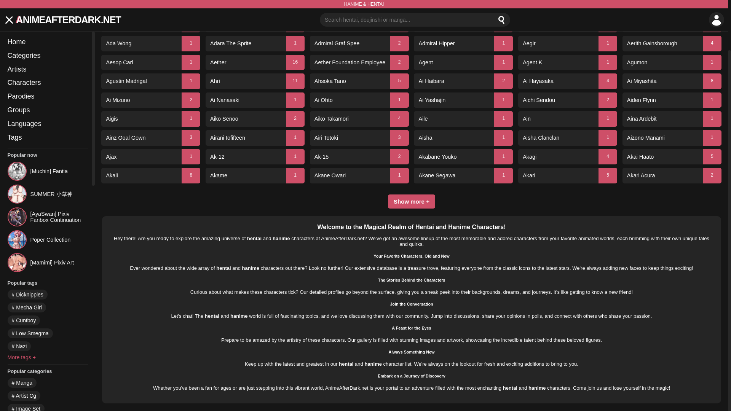 The image size is (731, 411). What do you see at coordinates (47, 12) in the screenshot?
I see `Artists` at bounding box center [47, 12].